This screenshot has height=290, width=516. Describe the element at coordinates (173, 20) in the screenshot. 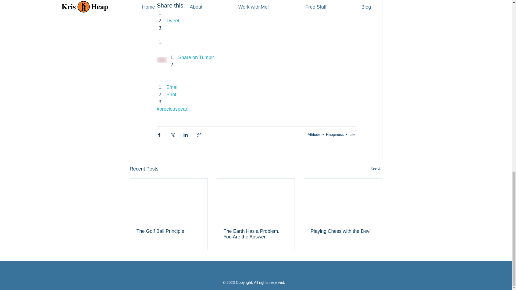

I see `Tweet` at that location.